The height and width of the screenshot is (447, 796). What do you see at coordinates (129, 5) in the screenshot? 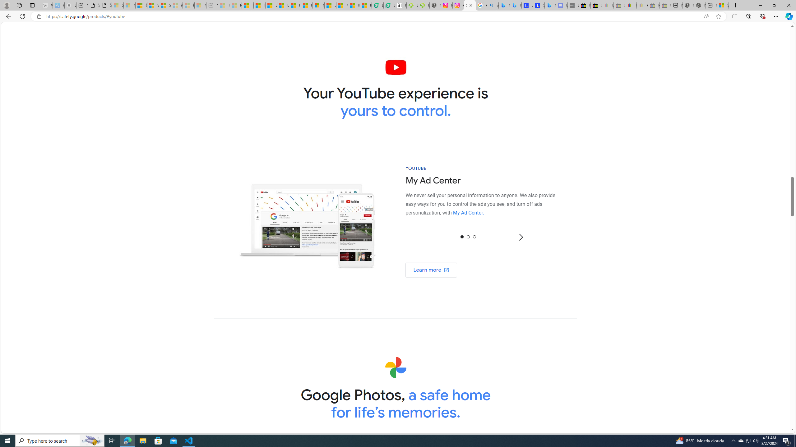
I see `Microsoft Services Agreement - Sleeping` at bounding box center [129, 5].